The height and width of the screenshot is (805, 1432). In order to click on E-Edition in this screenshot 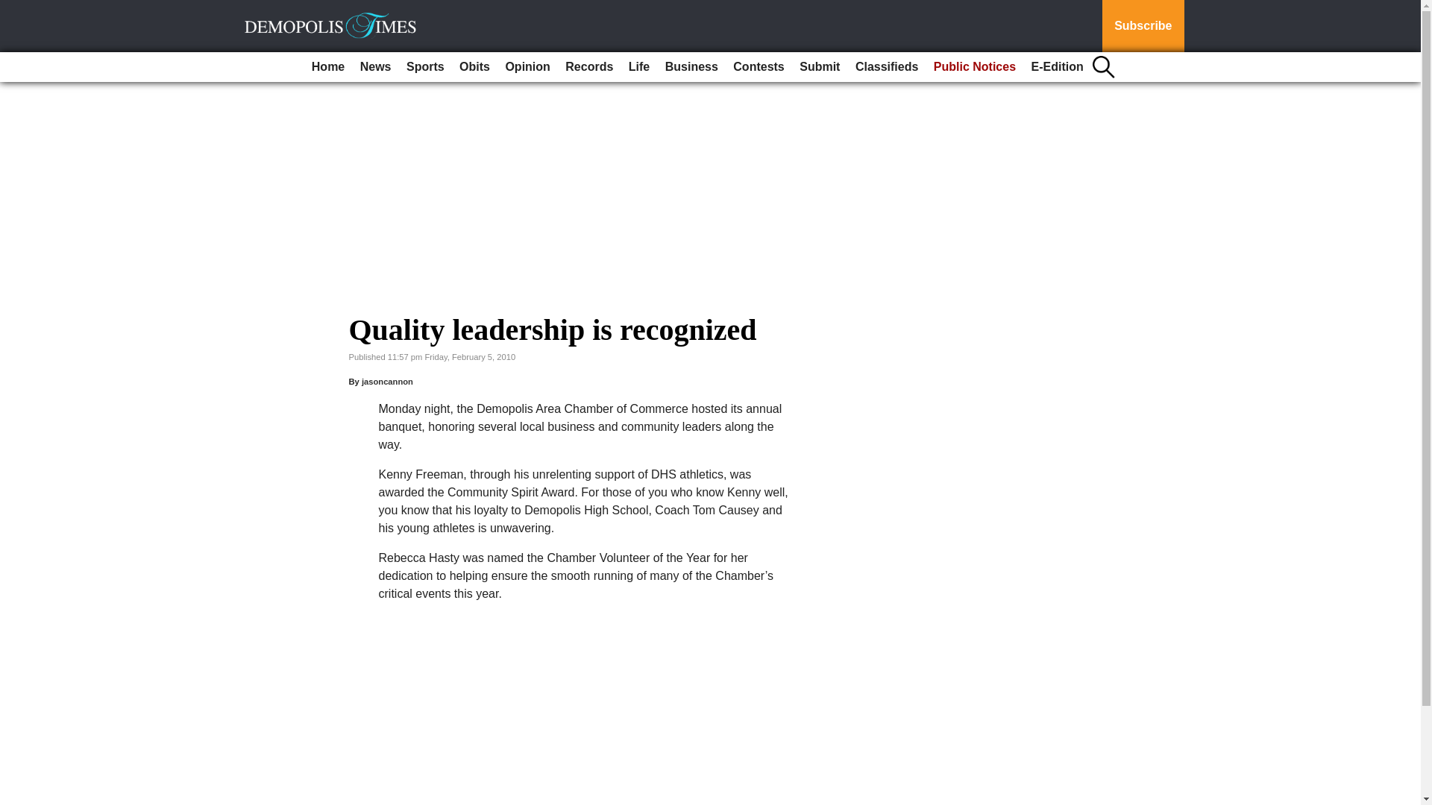, I will do `click(1058, 67)`.